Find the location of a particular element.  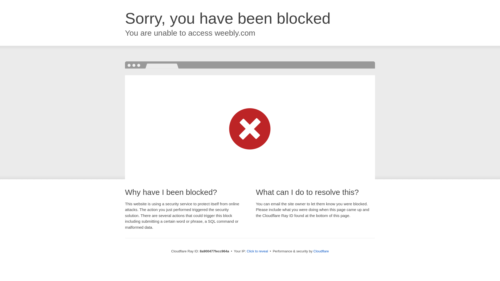

Click to reveal is located at coordinates (257, 251).